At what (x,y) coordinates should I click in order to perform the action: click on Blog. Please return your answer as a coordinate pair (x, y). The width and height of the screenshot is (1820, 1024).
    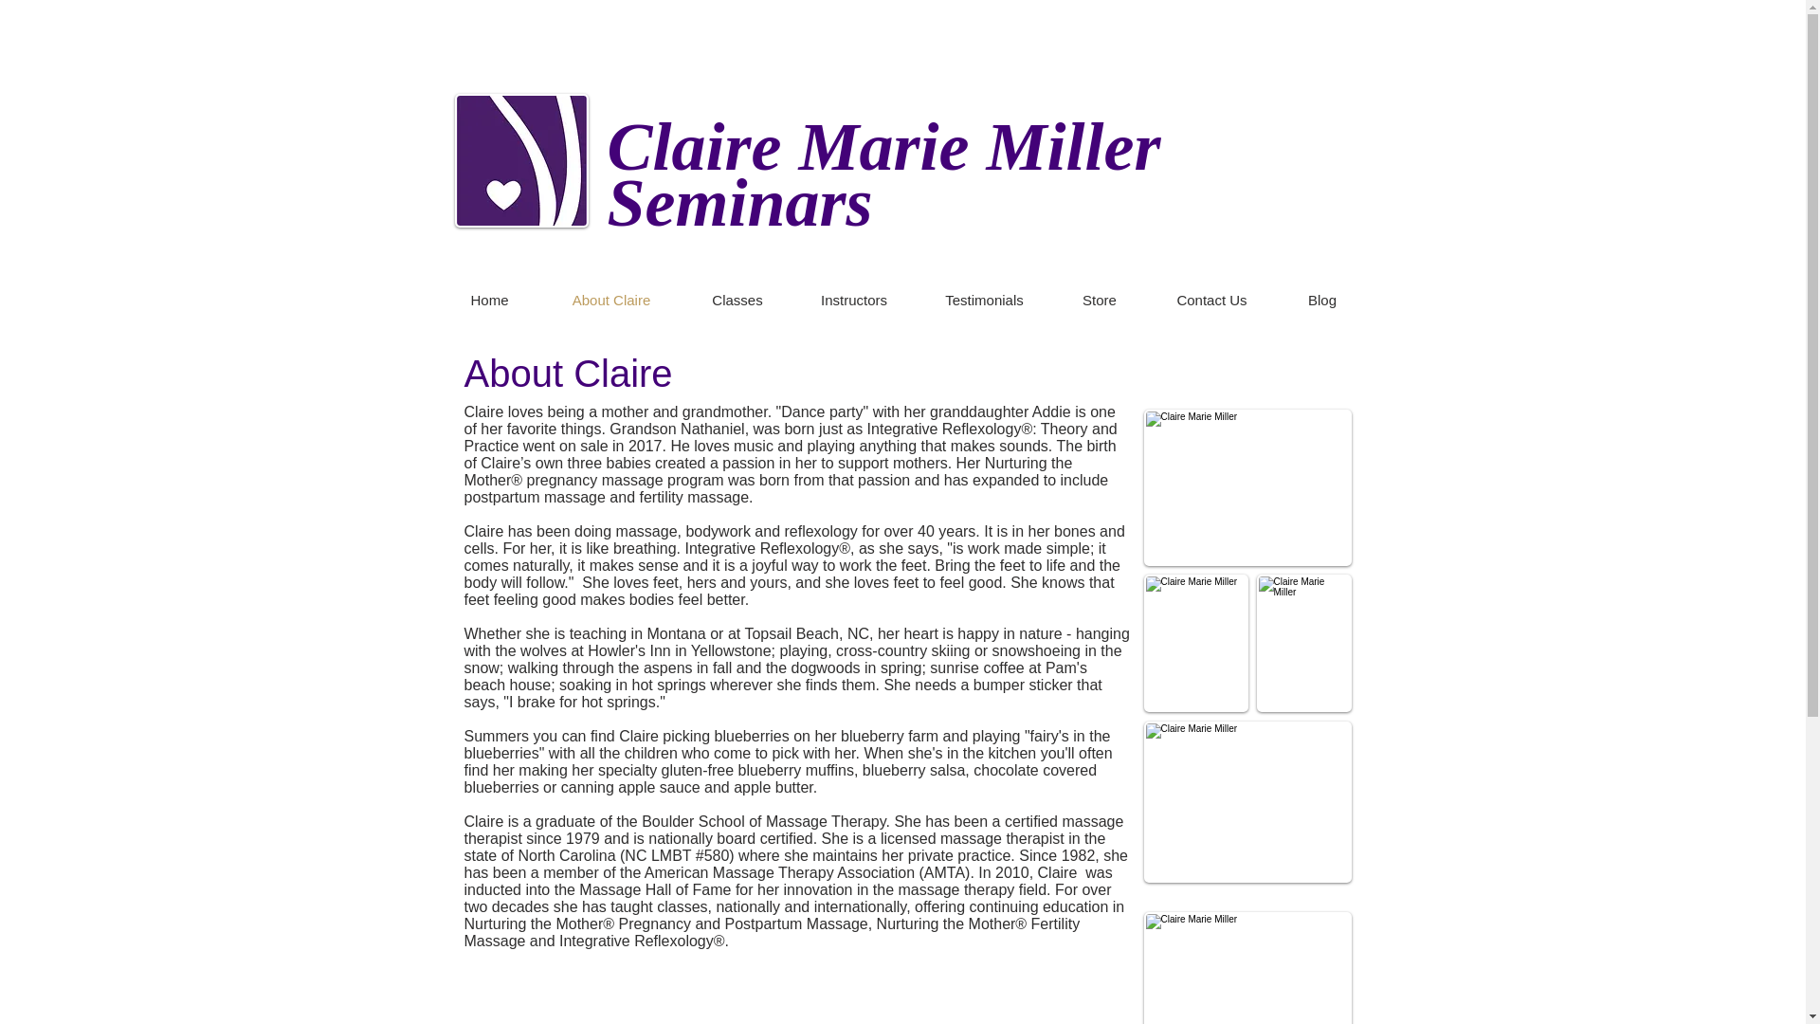
    Looking at the image, I should click on (1322, 300).